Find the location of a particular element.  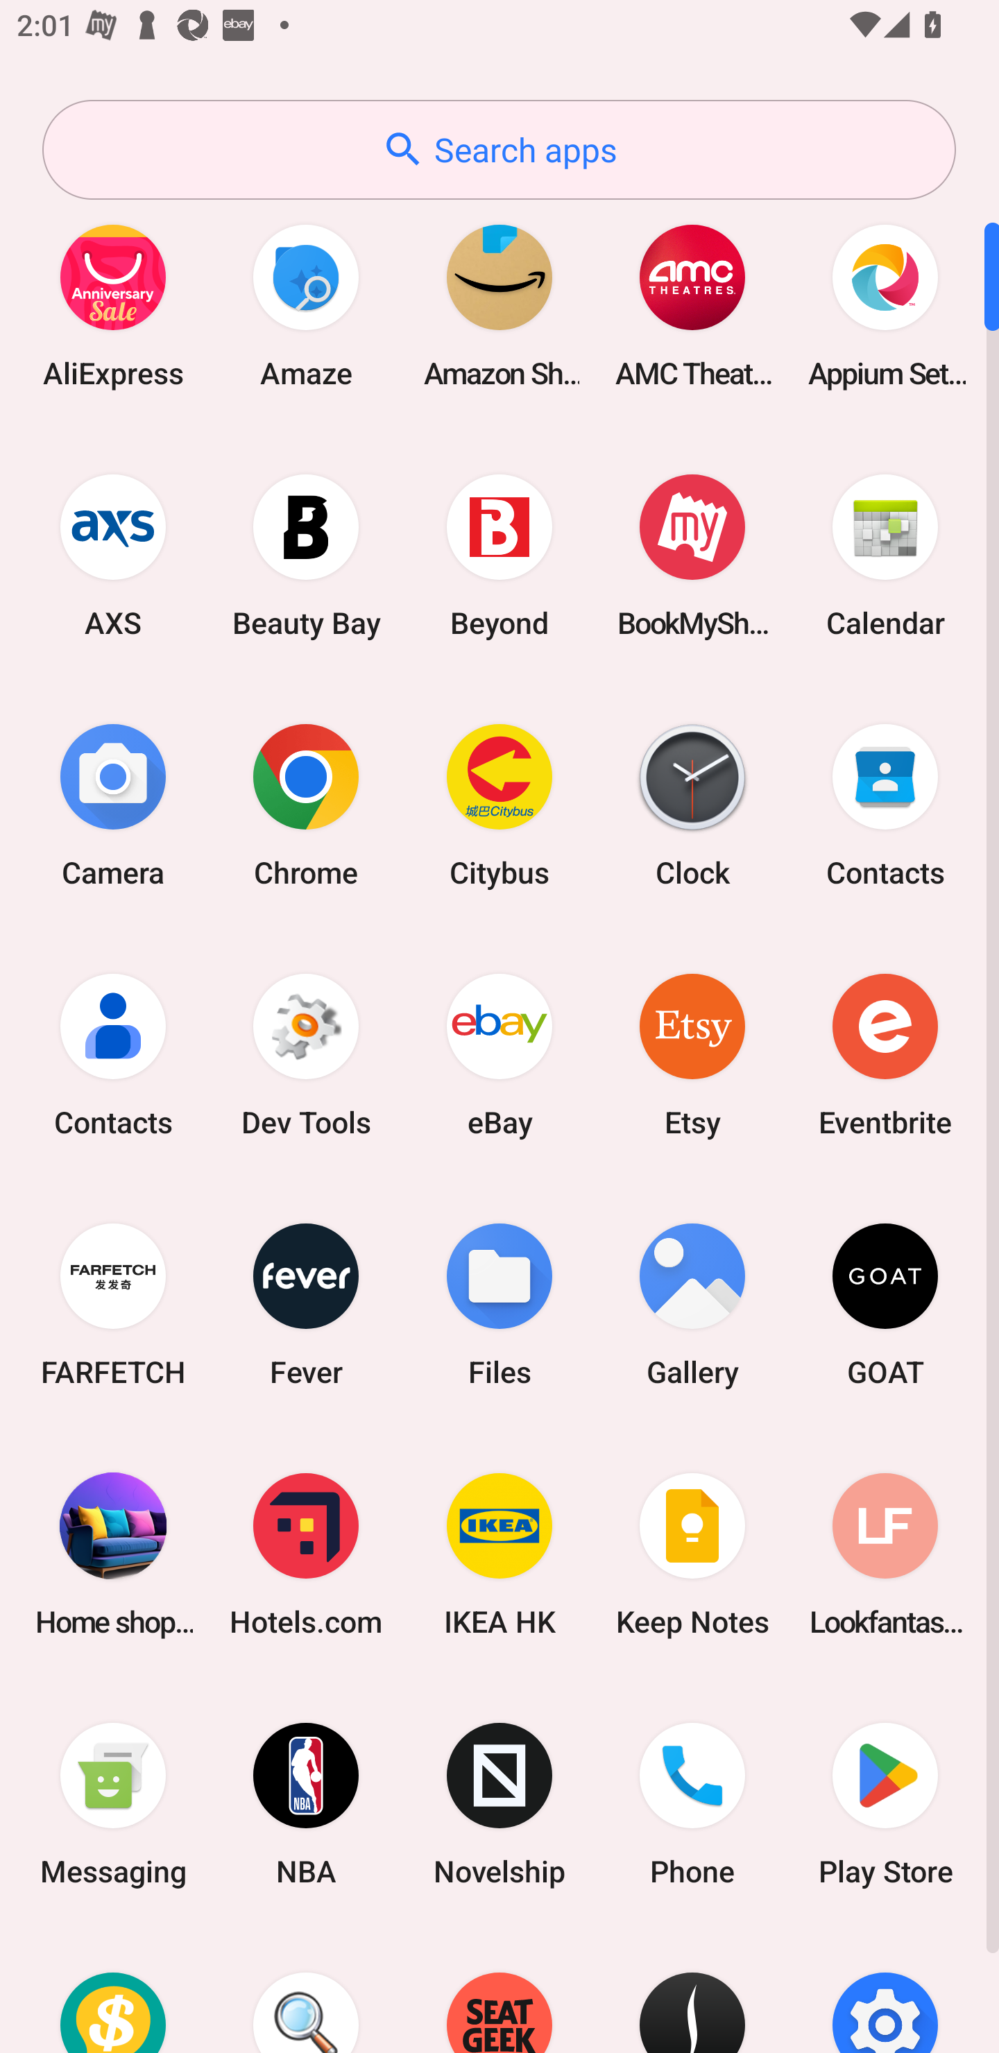

GOAT is located at coordinates (885, 1304).